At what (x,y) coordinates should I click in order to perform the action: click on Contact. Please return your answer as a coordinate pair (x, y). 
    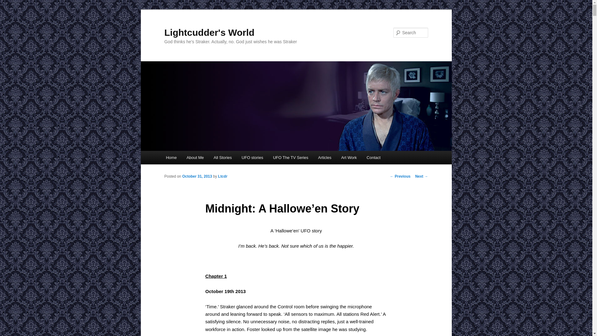
    Looking at the image, I should click on (373, 157).